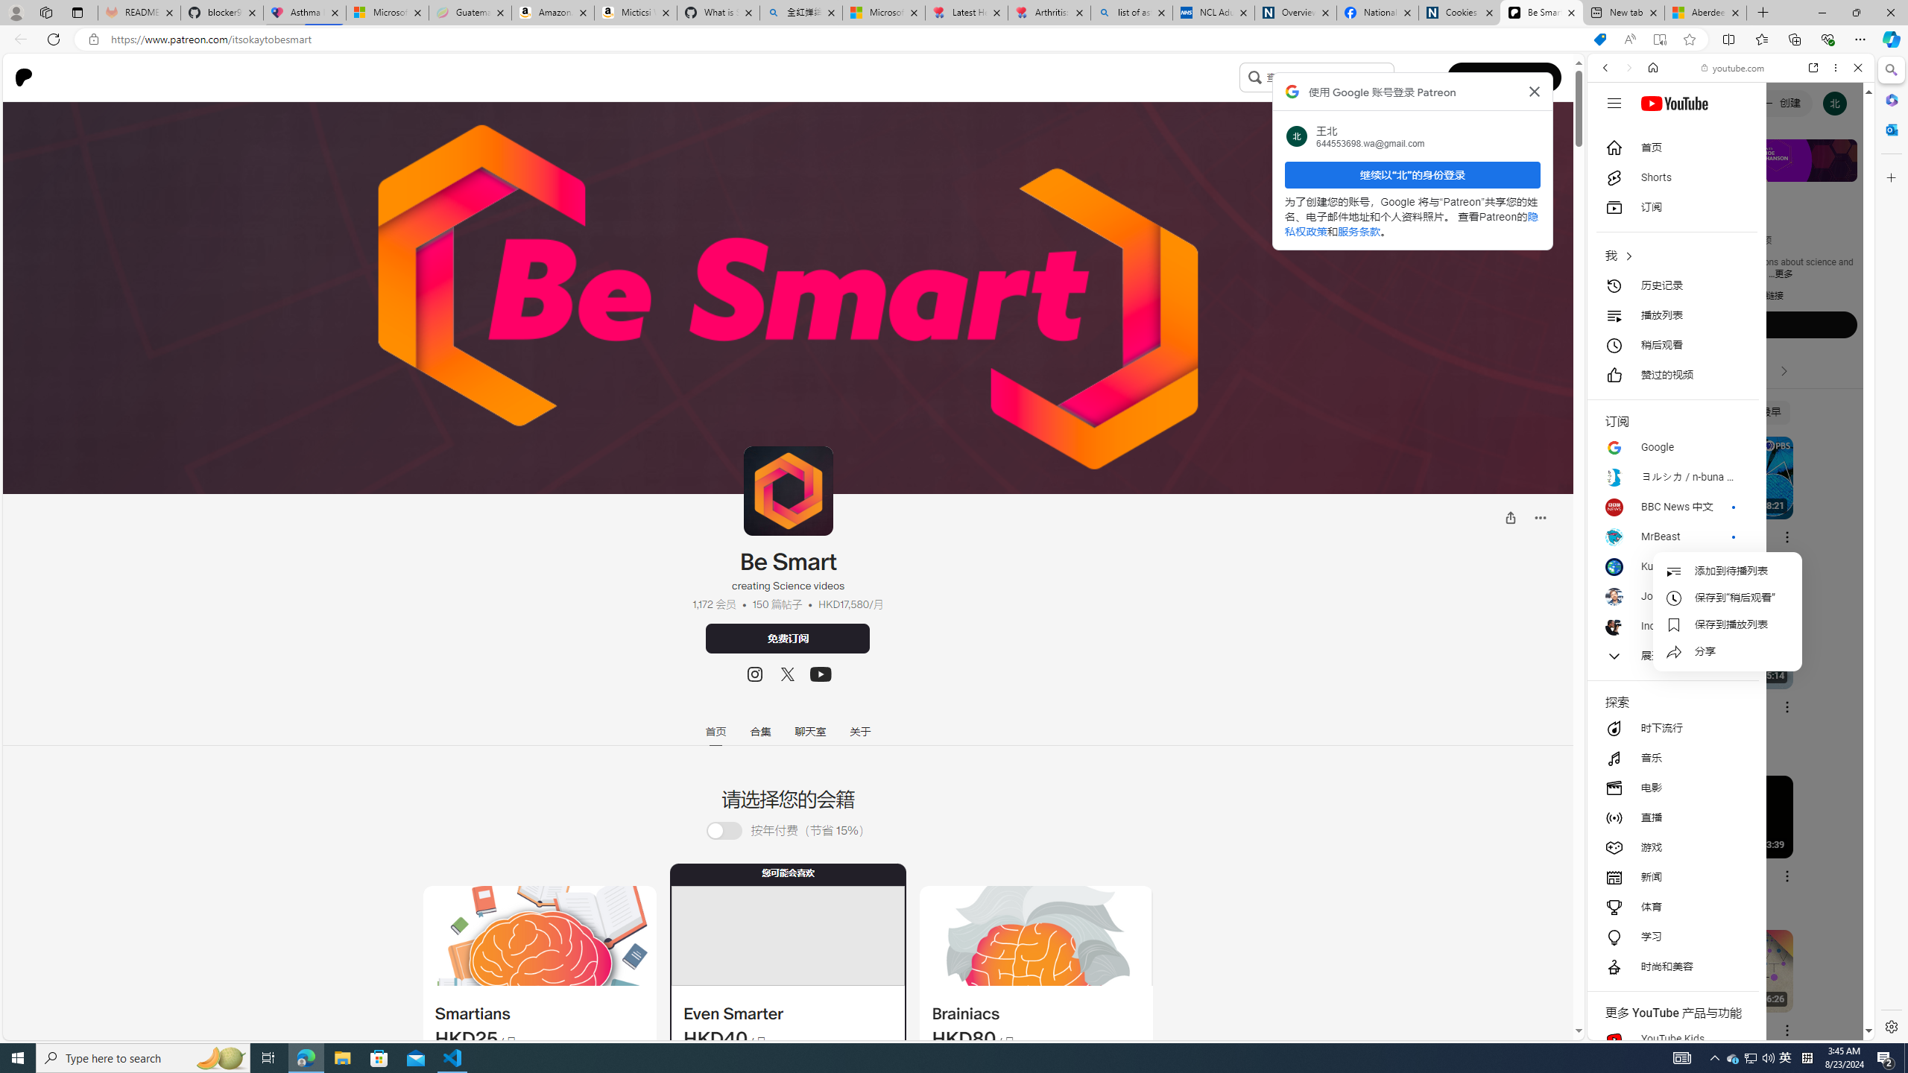 This screenshot has height=1073, width=1908. I want to click on VIDEOS, so click(1705, 171).